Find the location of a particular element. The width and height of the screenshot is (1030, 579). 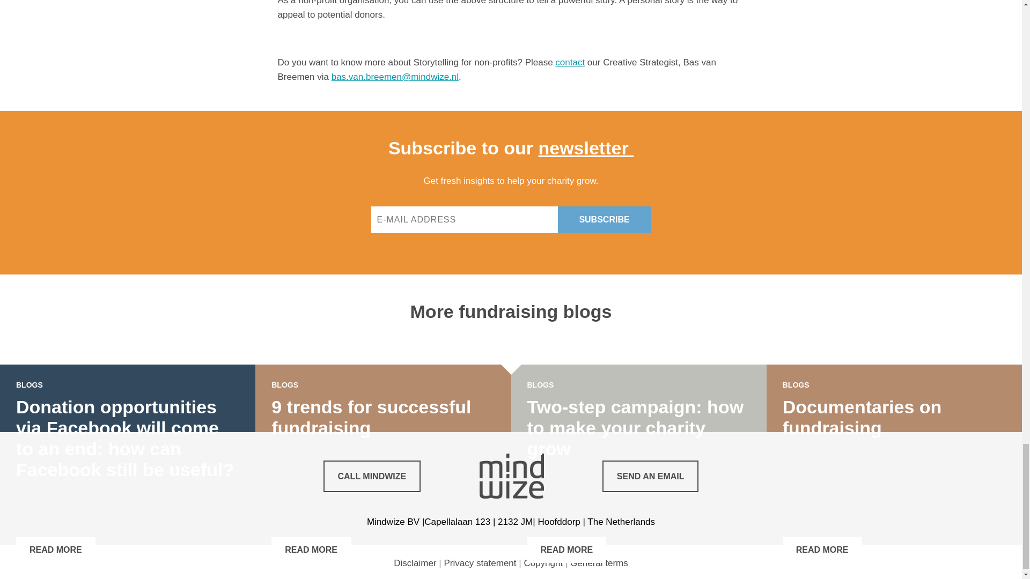

READ MORE is located at coordinates (822, 550).